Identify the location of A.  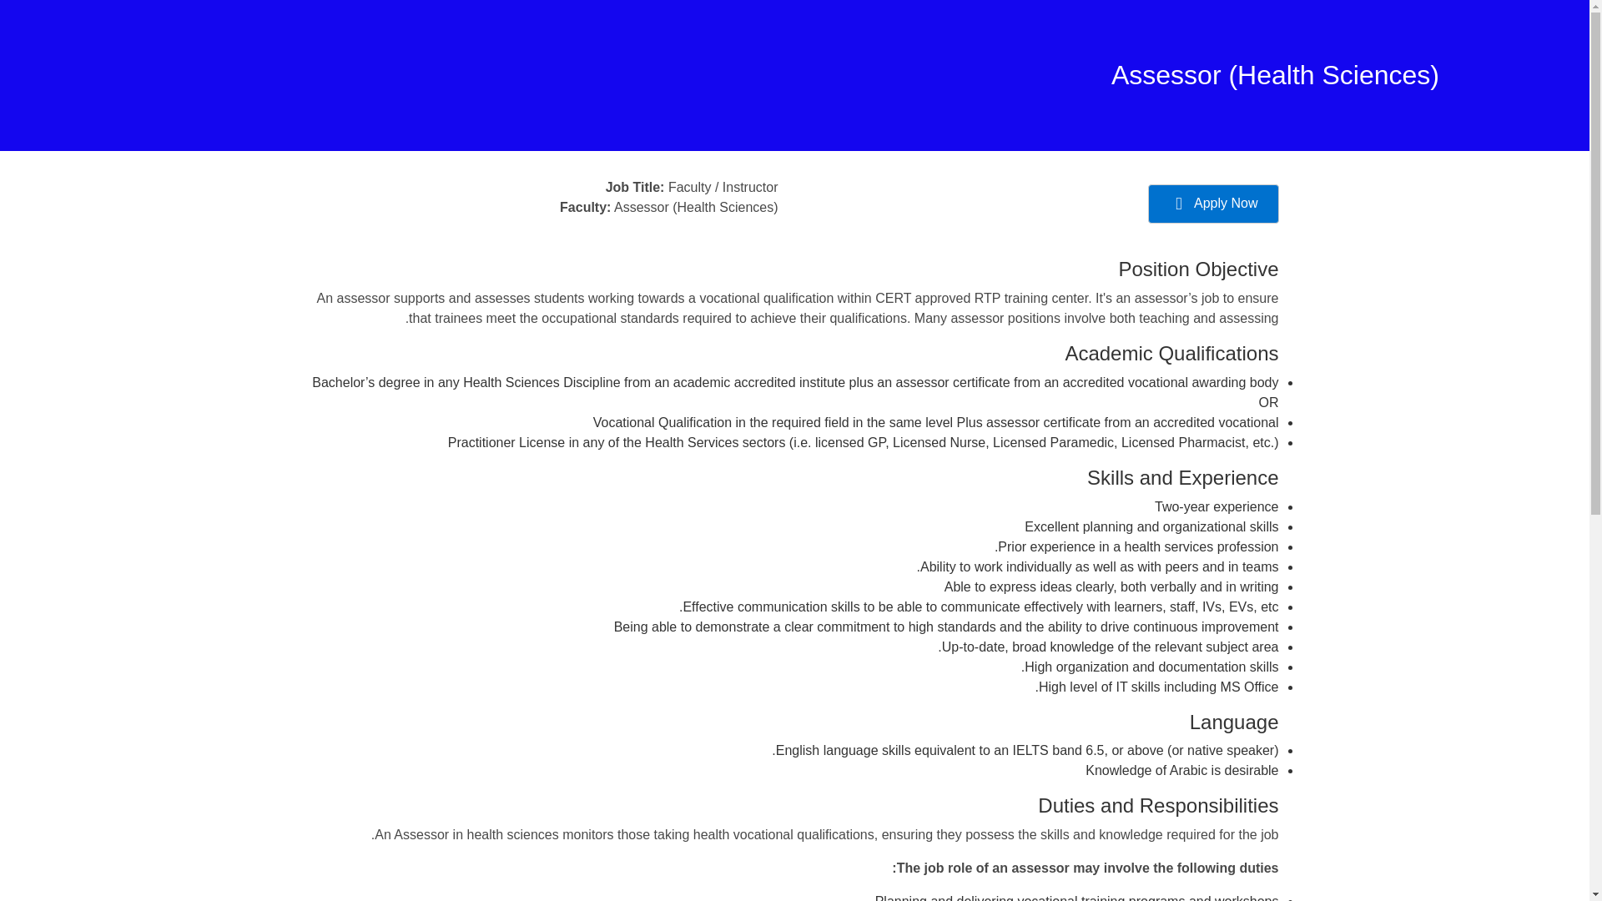
(477, 695).